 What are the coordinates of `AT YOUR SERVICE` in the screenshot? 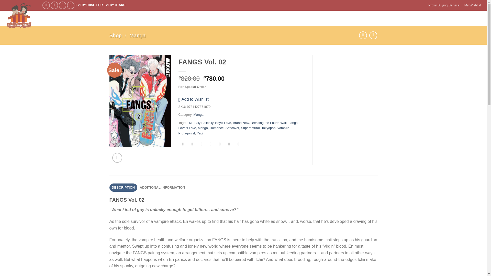 It's located at (147, 18).